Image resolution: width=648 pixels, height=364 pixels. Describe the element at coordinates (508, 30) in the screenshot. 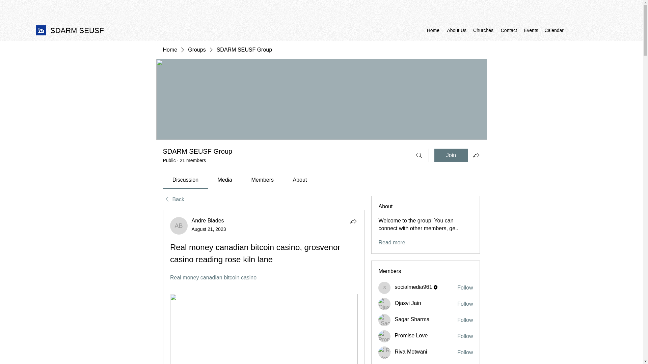

I see `Contact` at that location.